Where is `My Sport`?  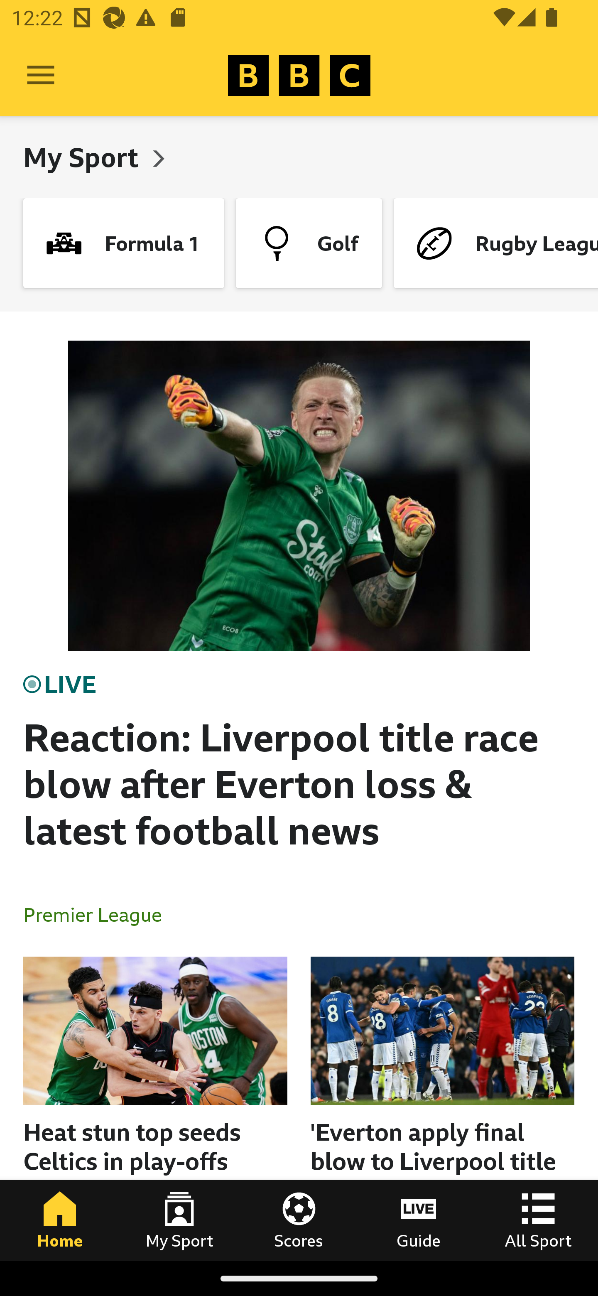
My Sport is located at coordinates (84, 157).